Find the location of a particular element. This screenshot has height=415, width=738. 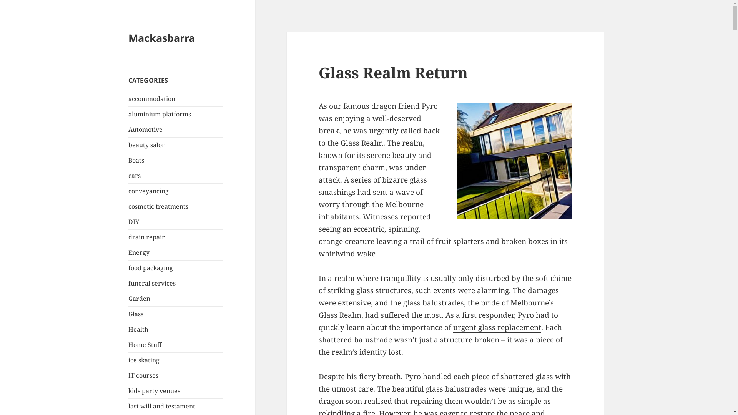

ice skating is located at coordinates (144, 360).